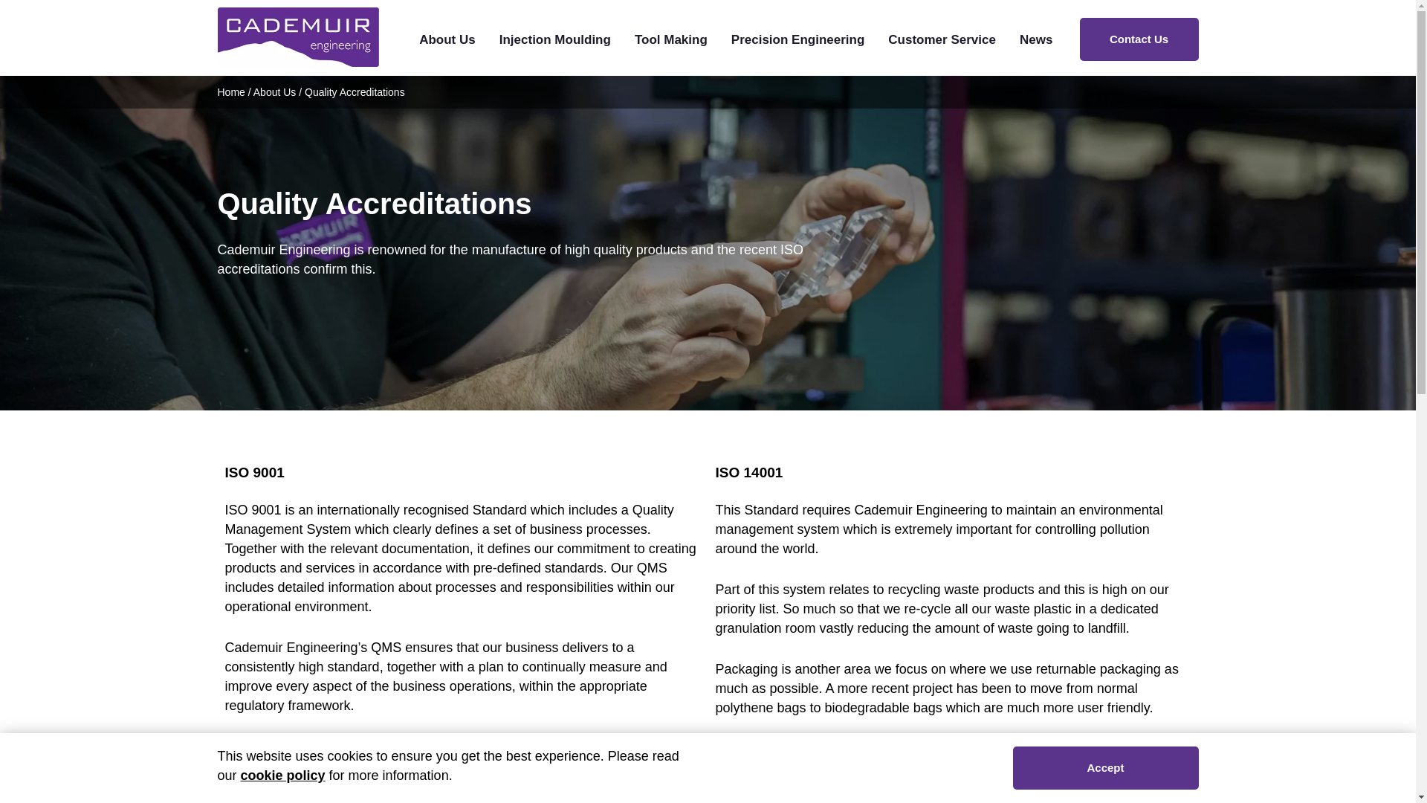 Image resolution: width=1427 pixels, height=803 pixels. Describe the element at coordinates (275, 91) in the screenshot. I see `About Us` at that location.